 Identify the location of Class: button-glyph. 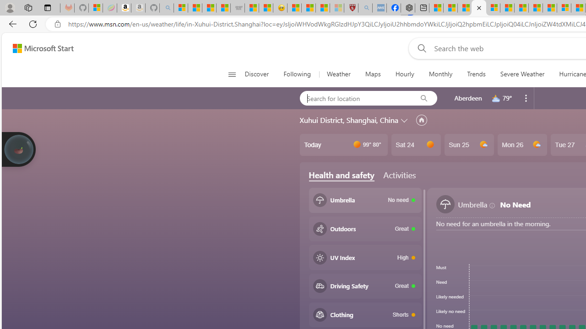
(232, 74).